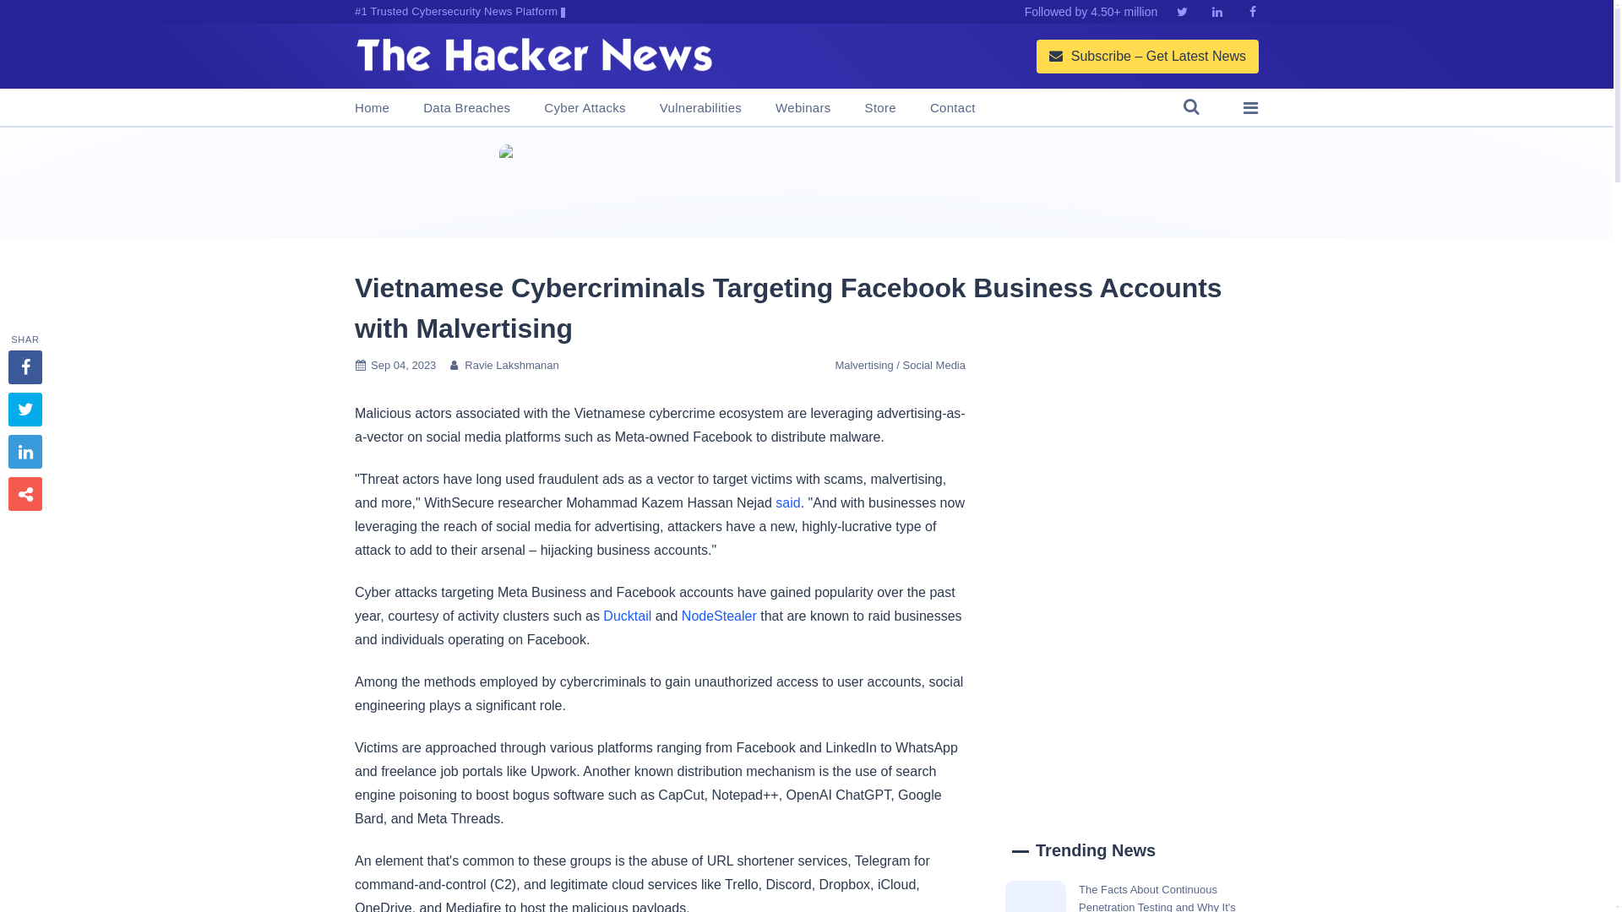 The height and width of the screenshot is (912, 1622). I want to click on Contact, so click(953, 108).